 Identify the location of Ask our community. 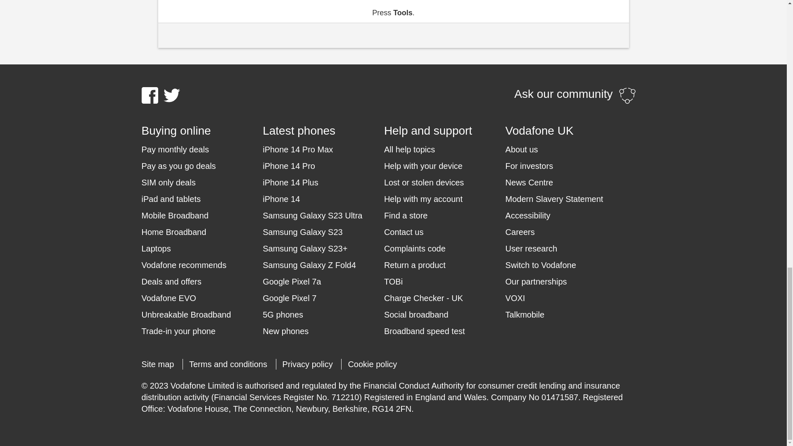
(575, 95).